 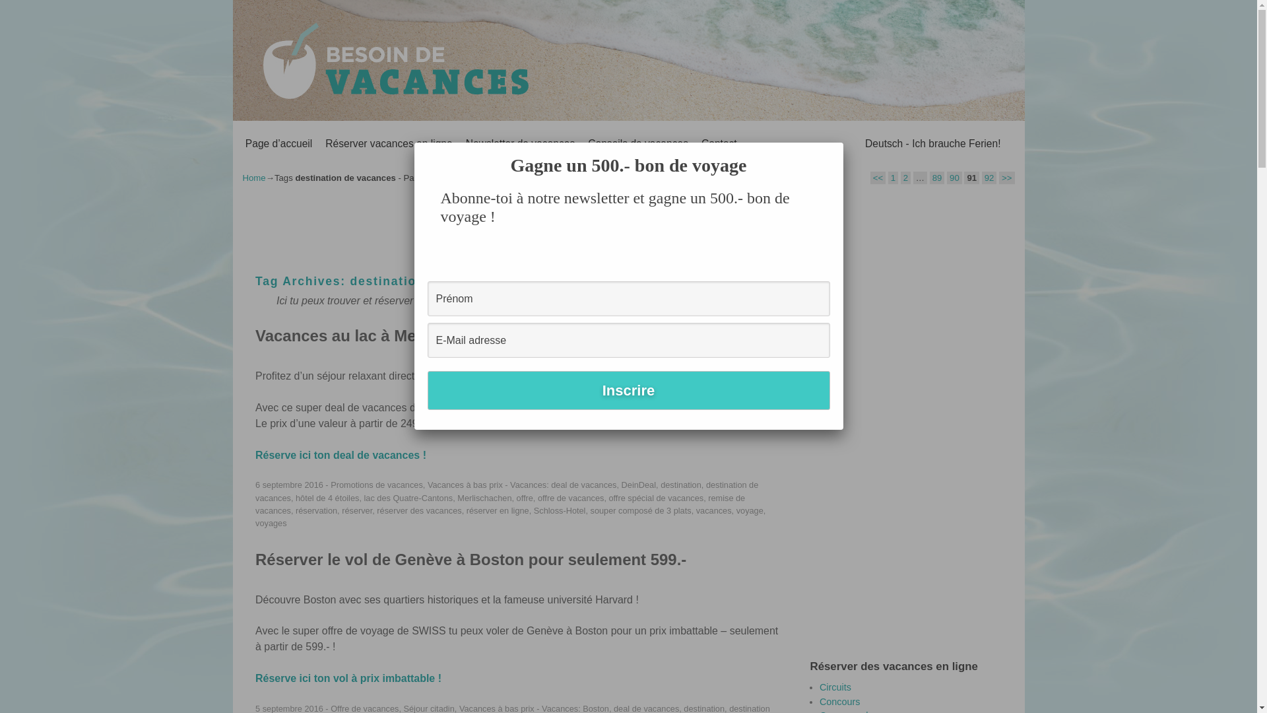 I want to click on Deutsch - Ich brauche Ferien!, so click(x=933, y=144).